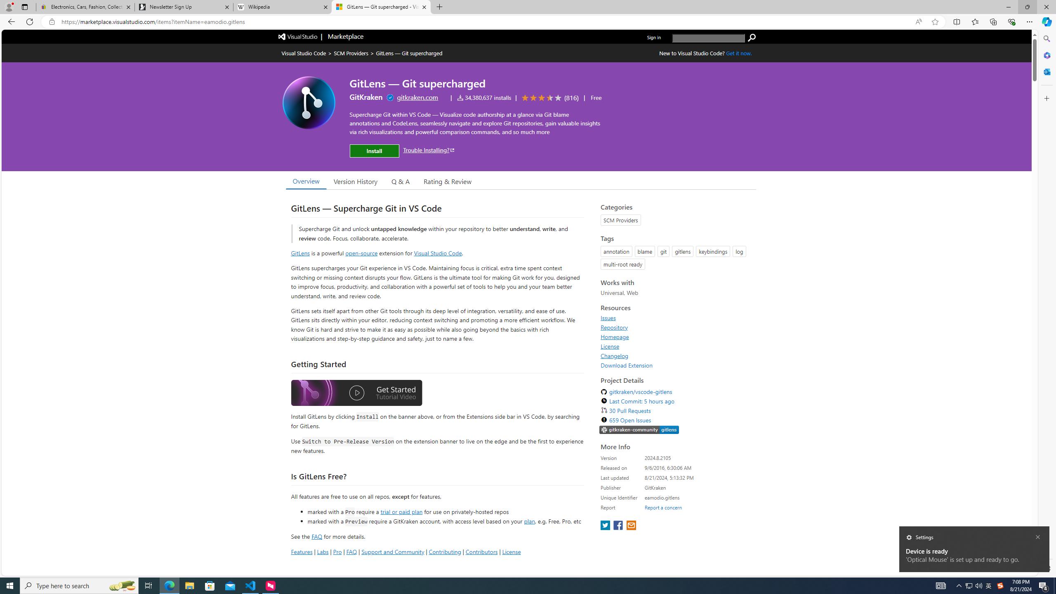 This screenshot has height=594, width=1056. What do you see at coordinates (374, 151) in the screenshot?
I see `Install` at bounding box center [374, 151].